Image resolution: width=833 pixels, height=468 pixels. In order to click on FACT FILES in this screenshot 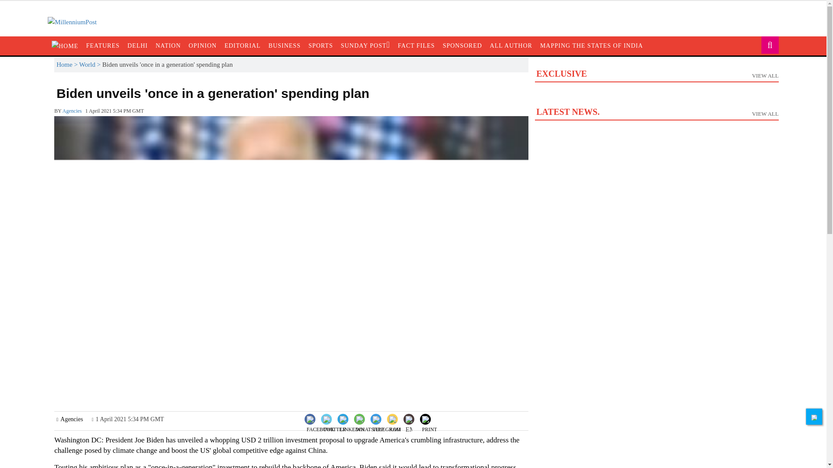, I will do `click(416, 46)`.